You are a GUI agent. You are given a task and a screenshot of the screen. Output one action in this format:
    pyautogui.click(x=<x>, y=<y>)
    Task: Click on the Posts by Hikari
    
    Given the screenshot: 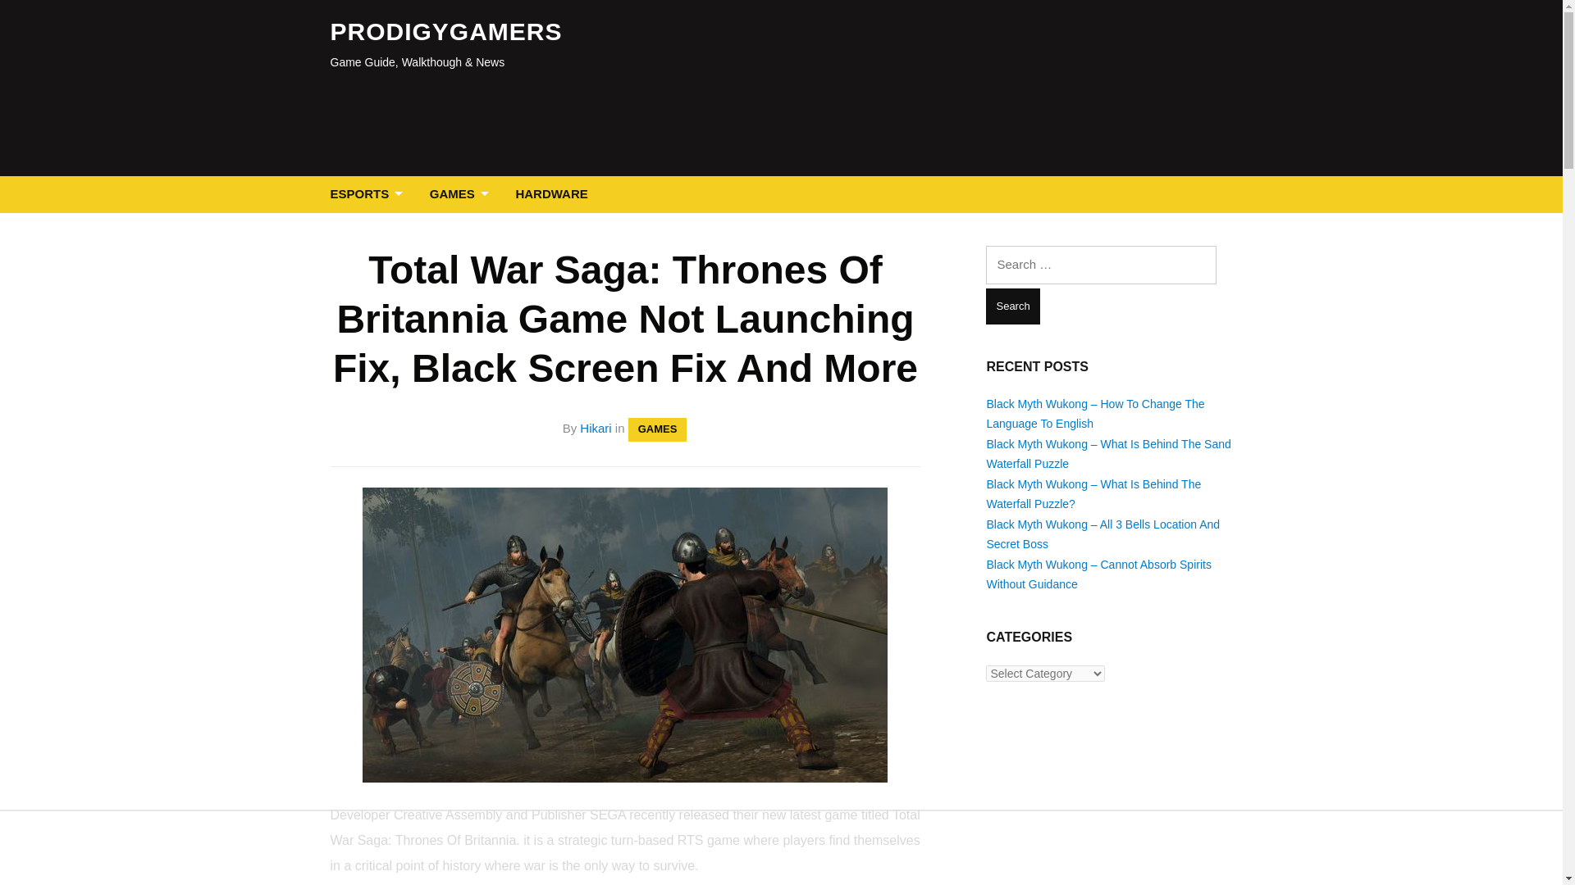 What is the action you would take?
    pyautogui.click(x=595, y=428)
    